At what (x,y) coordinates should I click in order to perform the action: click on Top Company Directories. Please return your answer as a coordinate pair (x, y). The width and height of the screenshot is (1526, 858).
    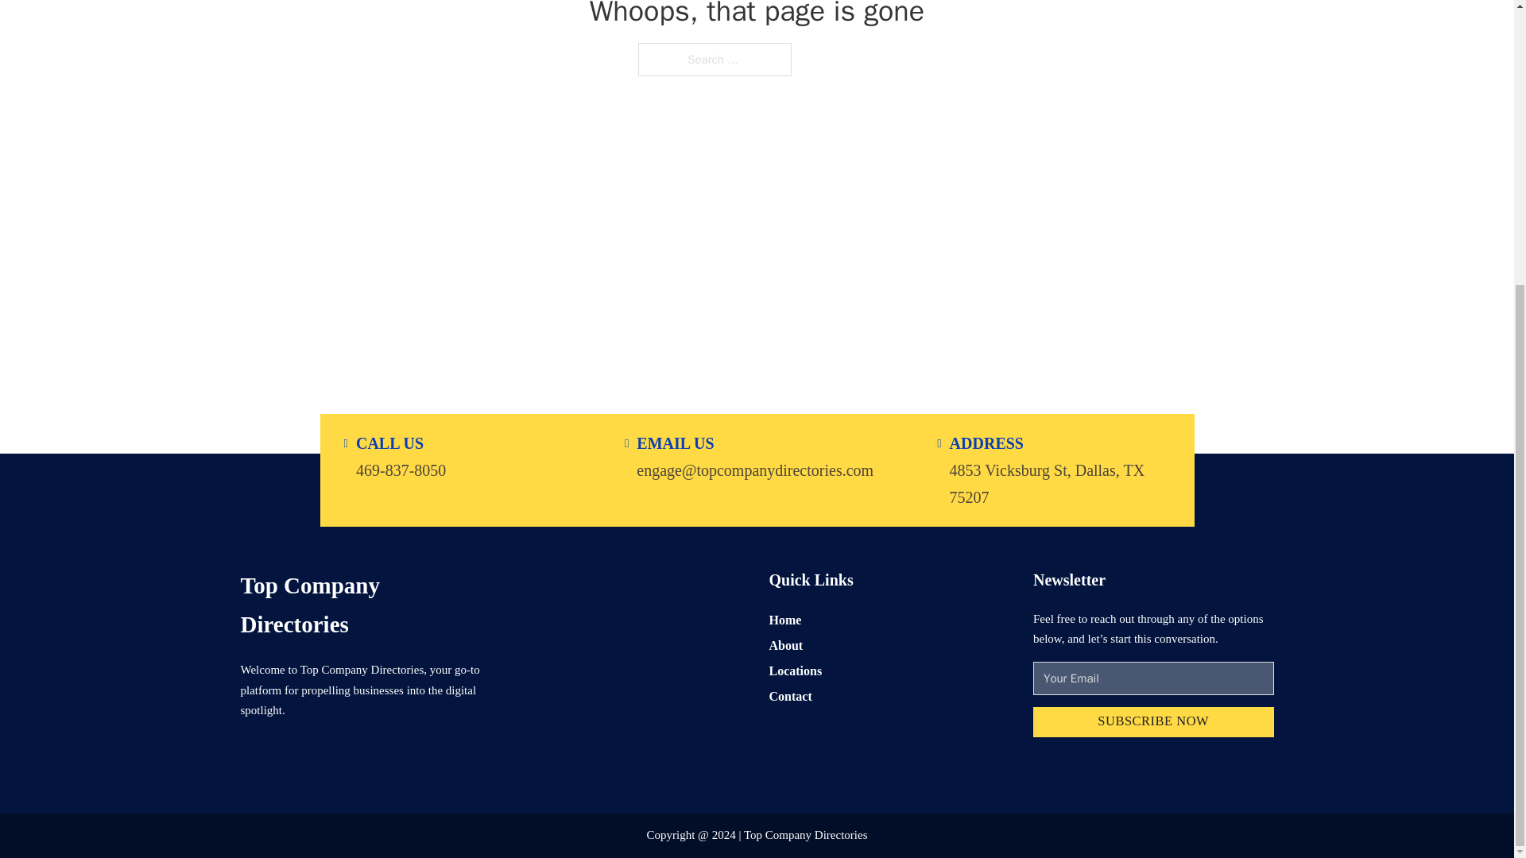
    Looking at the image, I should click on (359, 605).